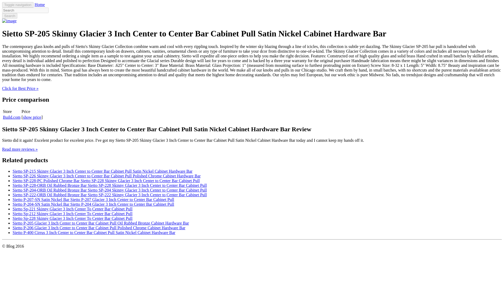 Image resolution: width=504 pixels, height=283 pixels. What do you see at coordinates (32, 117) in the screenshot?
I see `show price` at bounding box center [32, 117].